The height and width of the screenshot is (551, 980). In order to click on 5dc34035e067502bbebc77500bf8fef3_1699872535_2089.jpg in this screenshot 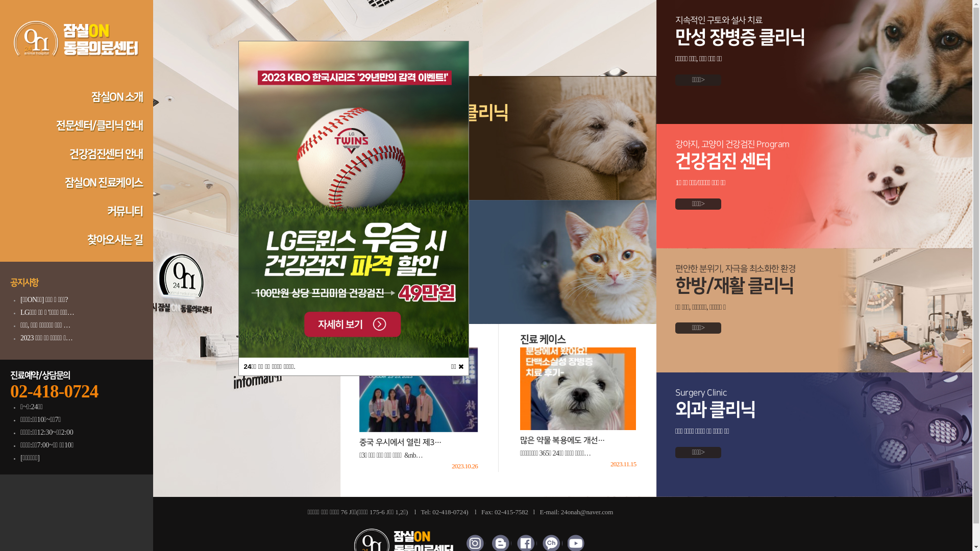, I will do `click(354, 199)`.